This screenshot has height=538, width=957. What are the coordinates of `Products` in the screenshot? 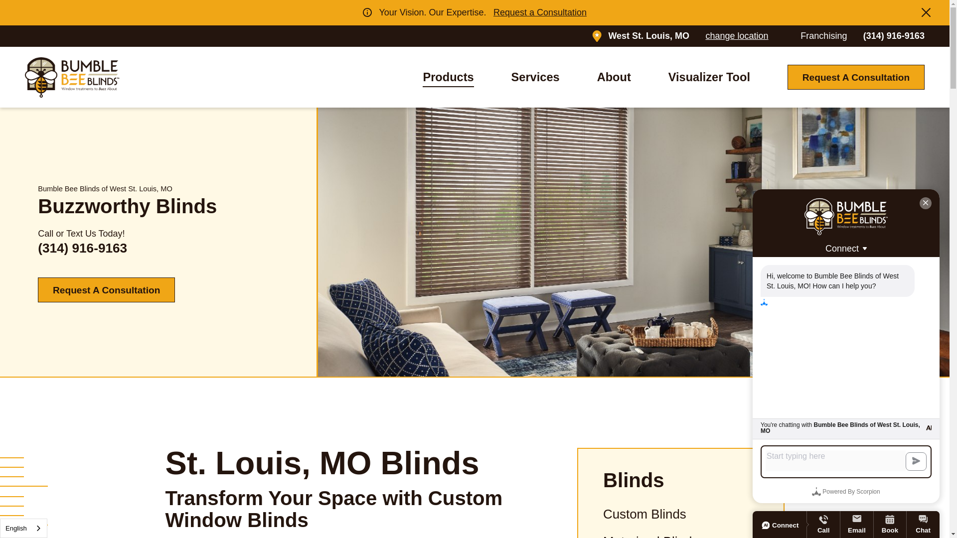 It's located at (448, 77).